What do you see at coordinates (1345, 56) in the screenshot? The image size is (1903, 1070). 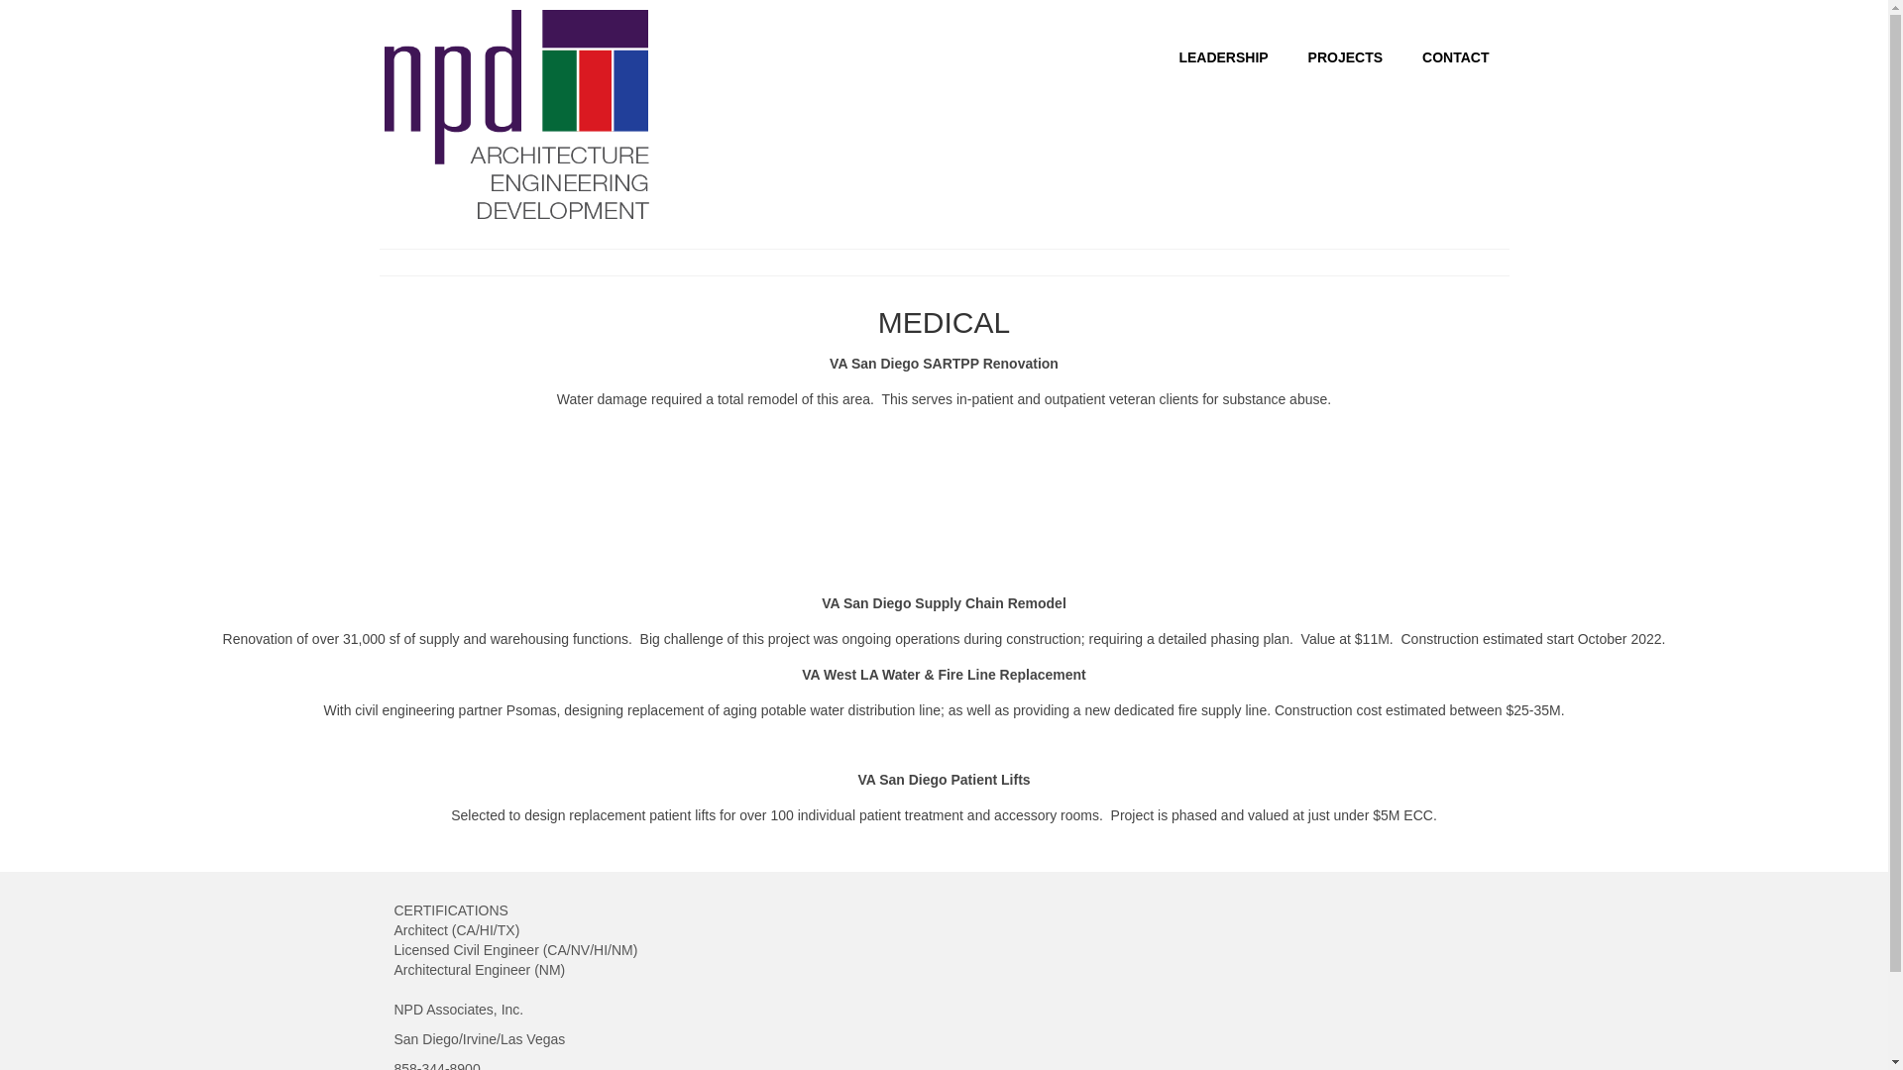 I see `PROJECTS` at bounding box center [1345, 56].